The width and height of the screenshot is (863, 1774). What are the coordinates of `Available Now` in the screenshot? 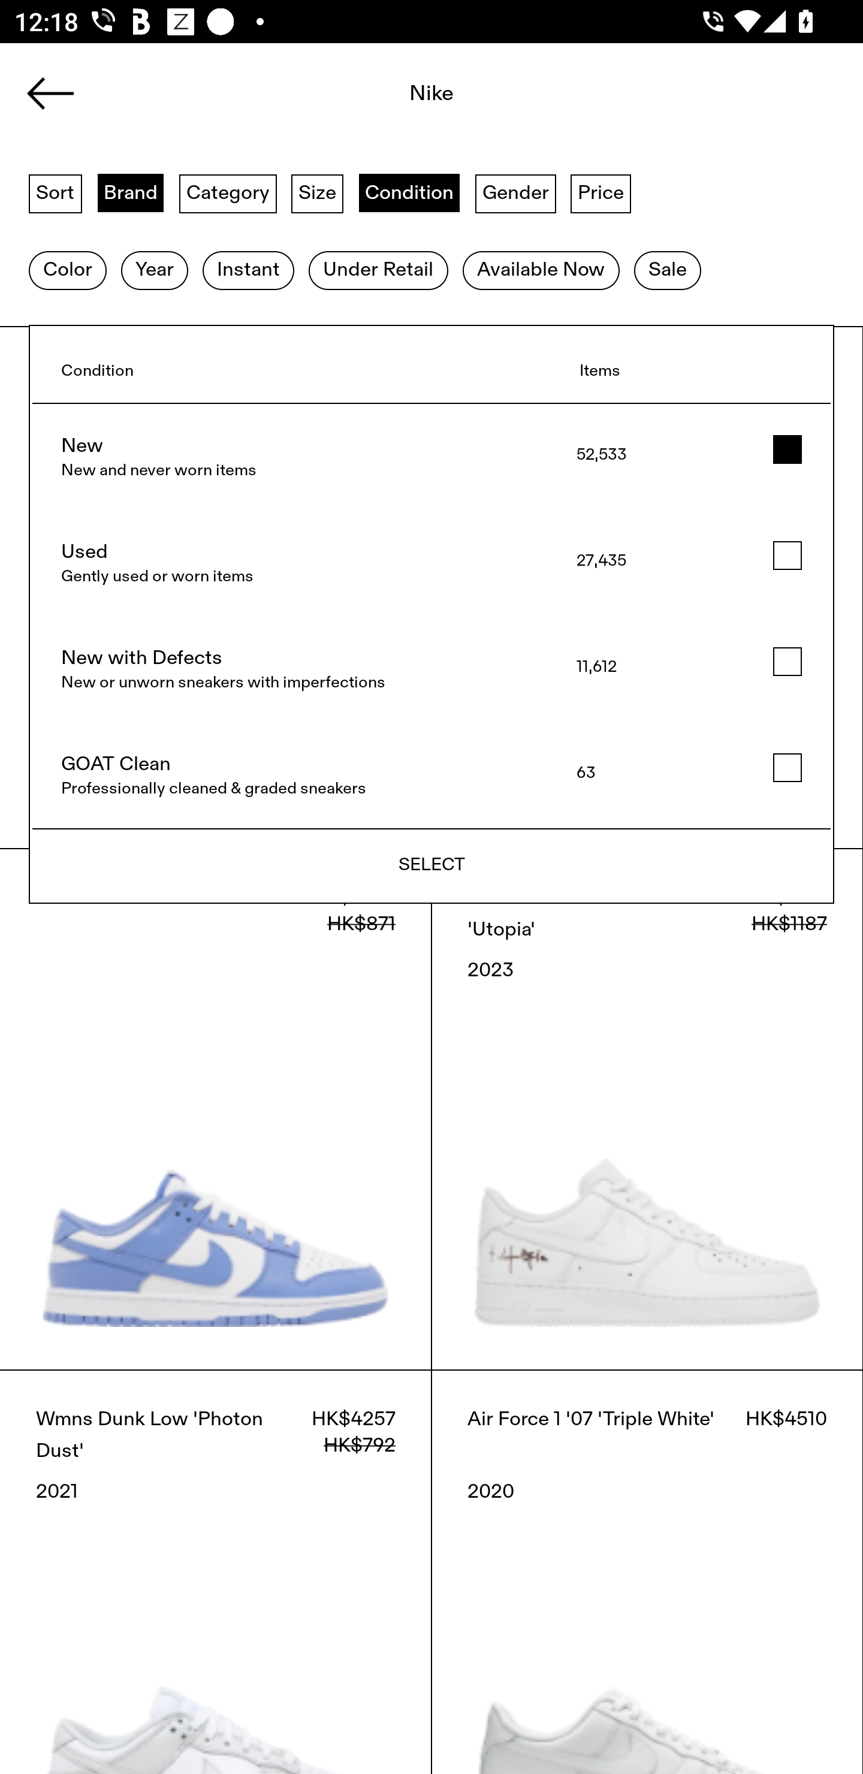 It's located at (541, 270).